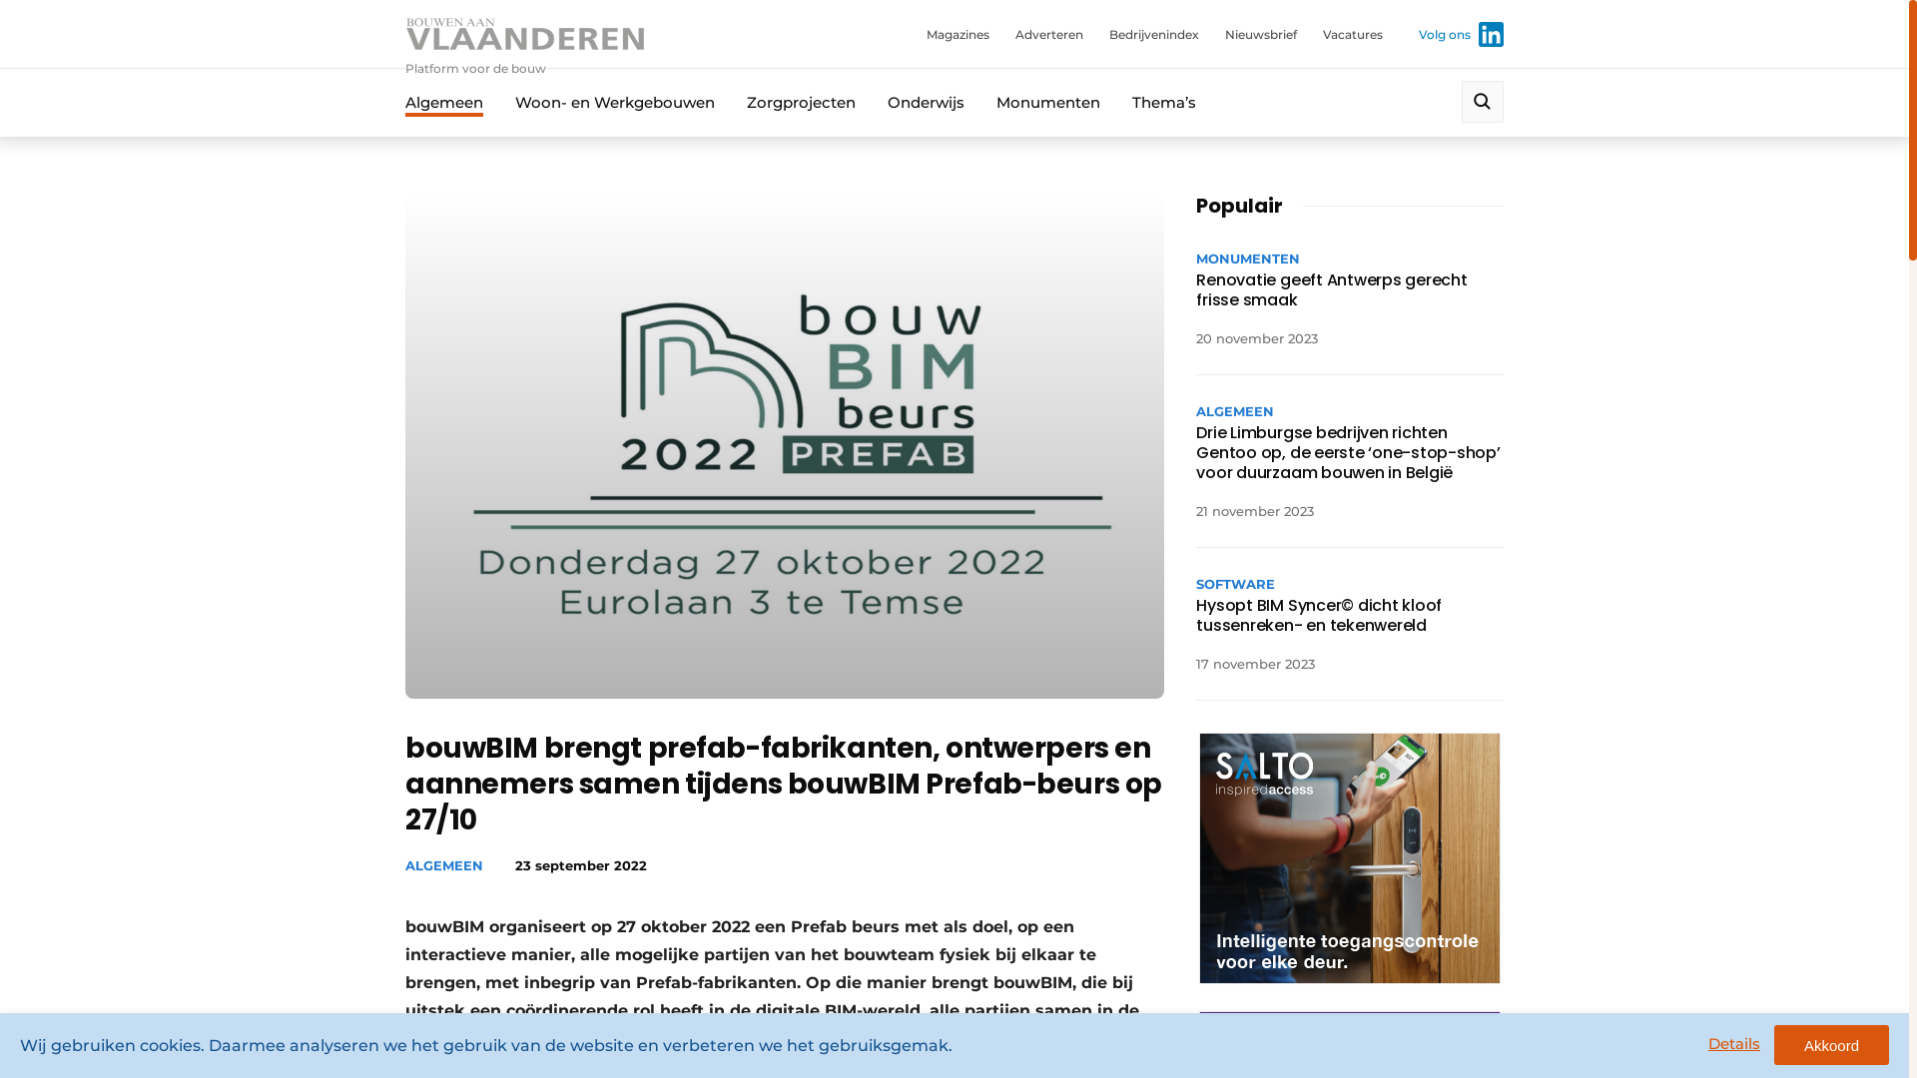  What do you see at coordinates (1048, 102) in the screenshot?
I see `Monumenten` at bounding box center [1048, 102].